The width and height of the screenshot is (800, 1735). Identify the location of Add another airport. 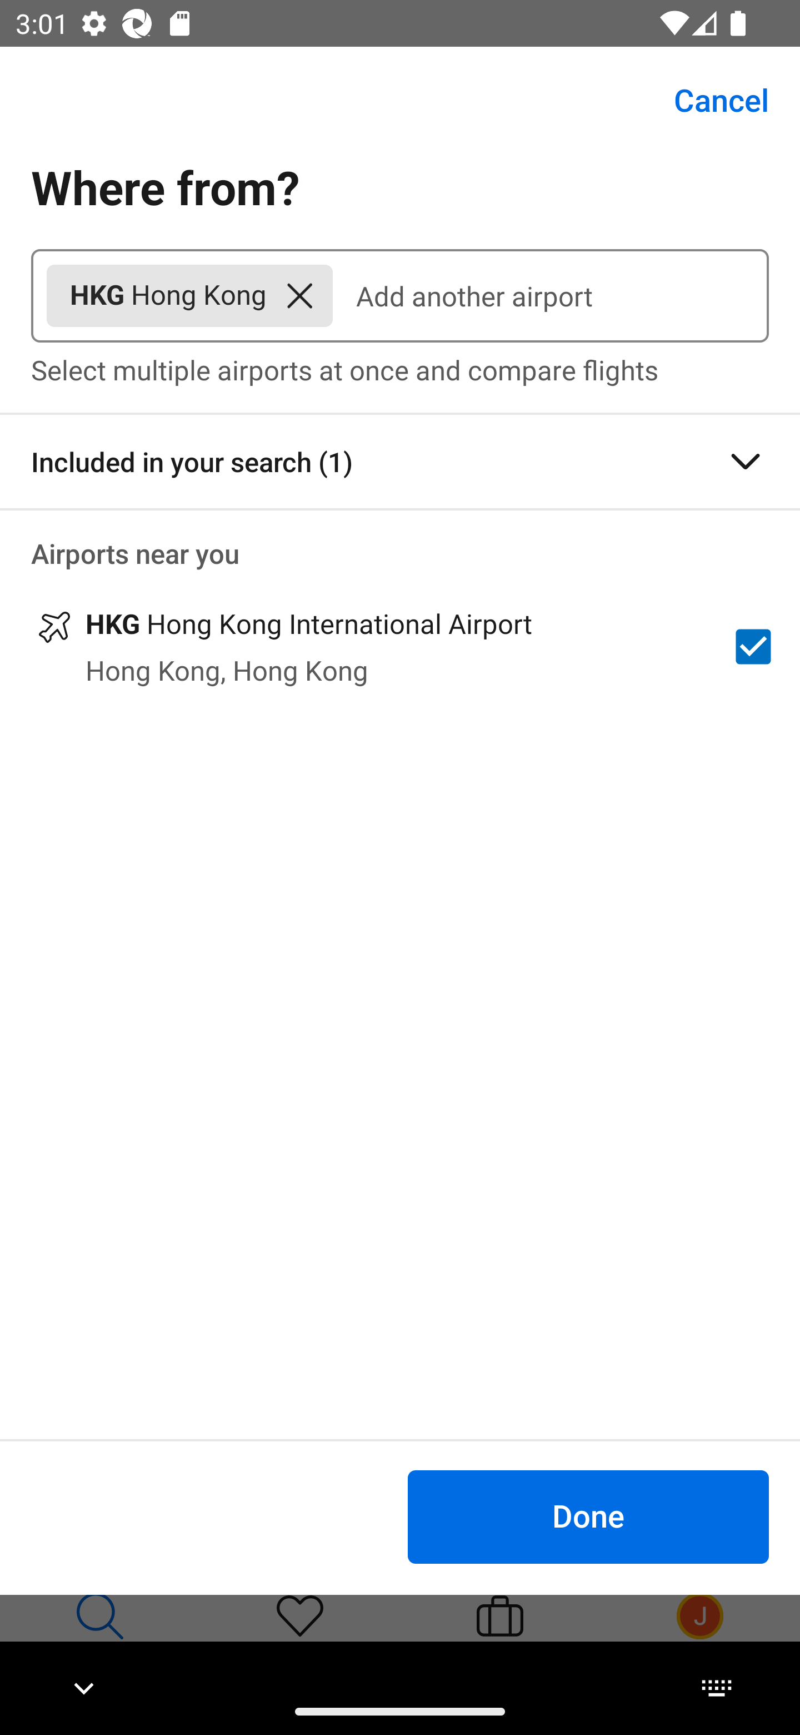
(551, 296).